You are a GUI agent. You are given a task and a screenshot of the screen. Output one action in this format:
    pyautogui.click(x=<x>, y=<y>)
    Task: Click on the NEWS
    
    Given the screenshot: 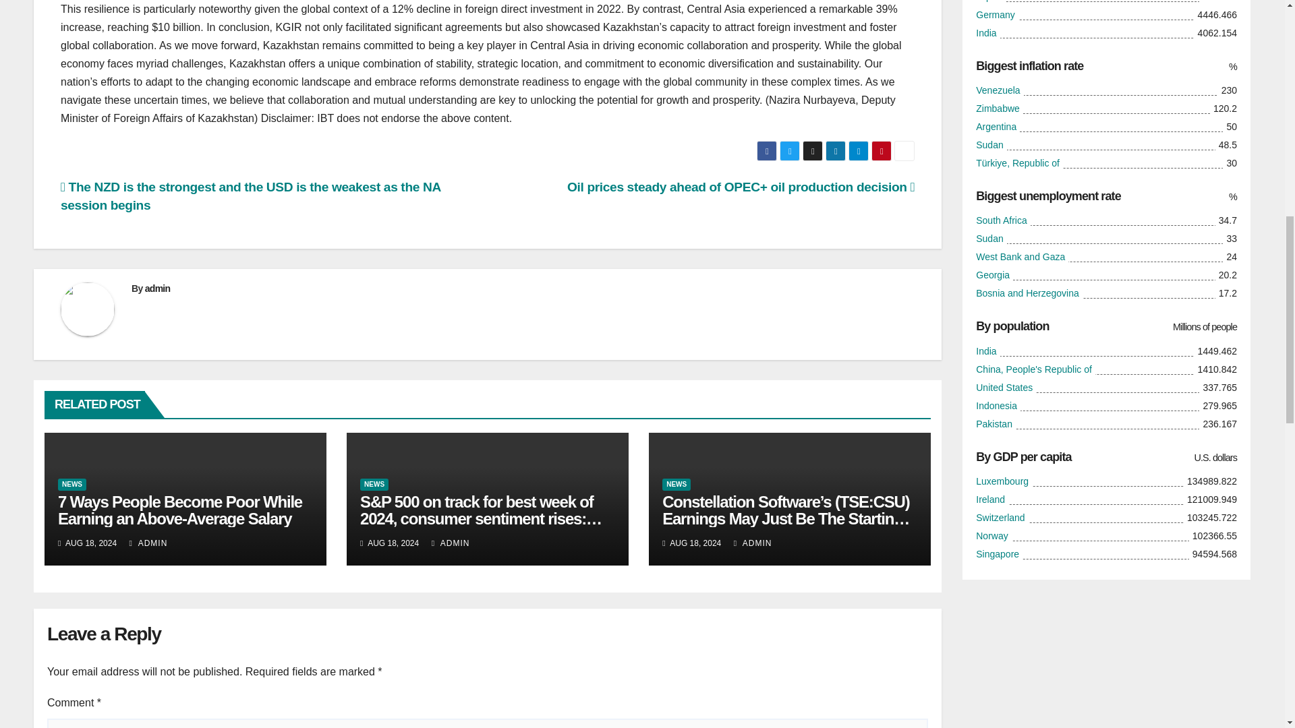 What is the action you would take?
    pyautogui.click(x=676, y=484)
    